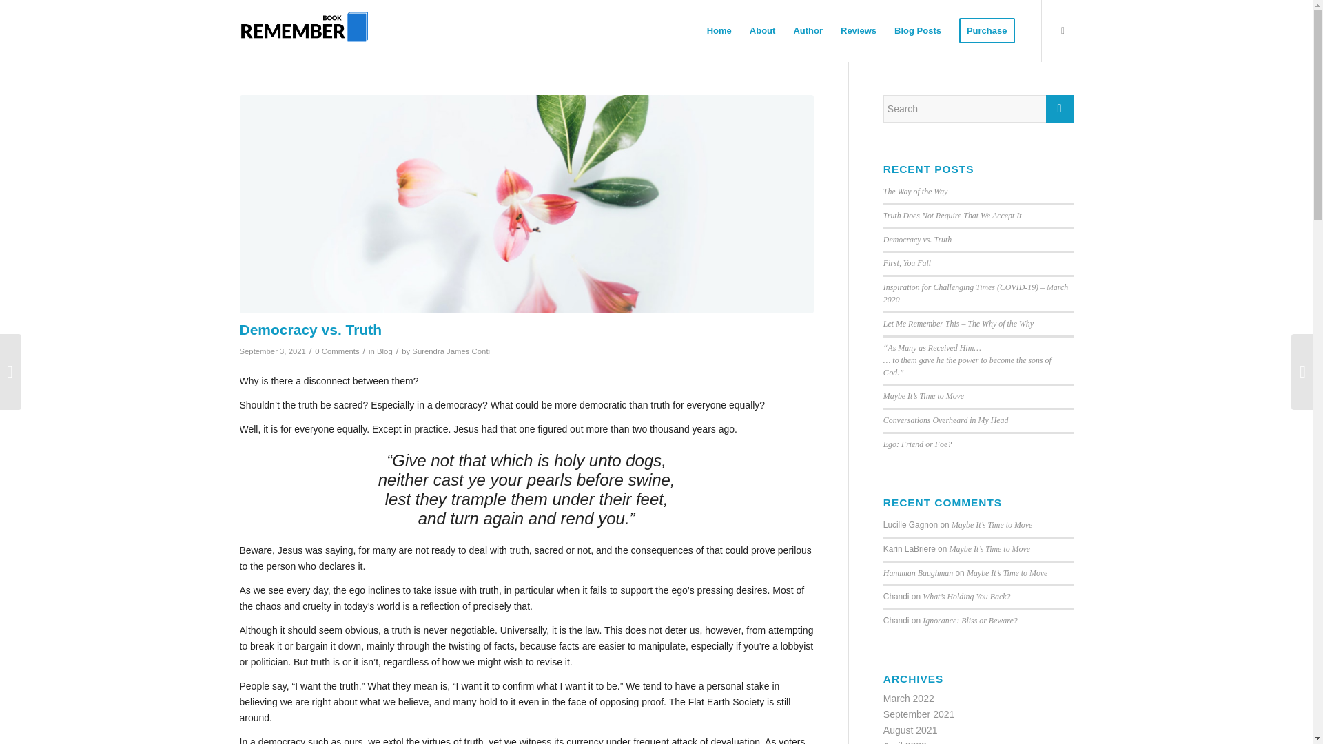 The image size is (1323, 744). I want to click on Blog Posts, so click(917, 30).